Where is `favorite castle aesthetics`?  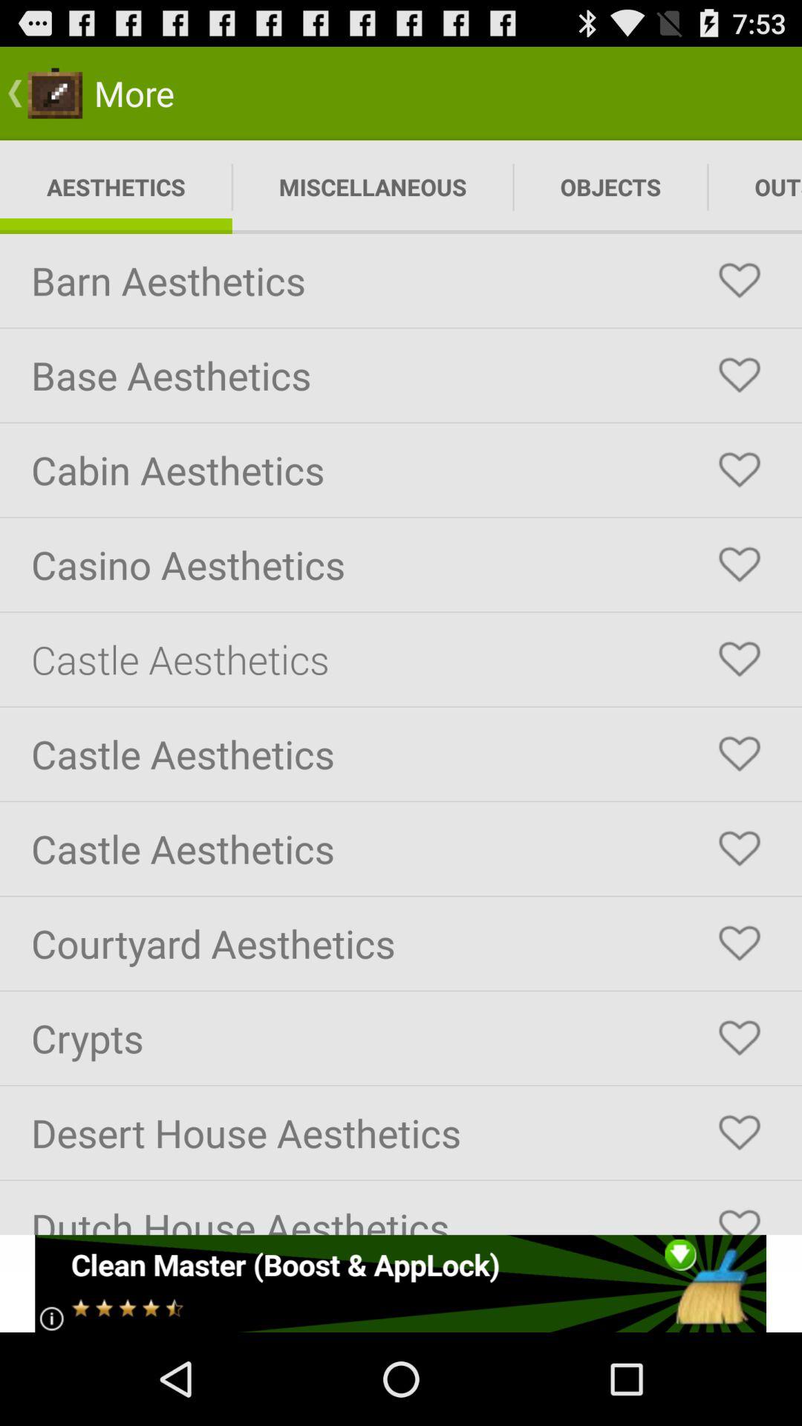
favorite castle aesthetics is located at coordinates (740, 754).